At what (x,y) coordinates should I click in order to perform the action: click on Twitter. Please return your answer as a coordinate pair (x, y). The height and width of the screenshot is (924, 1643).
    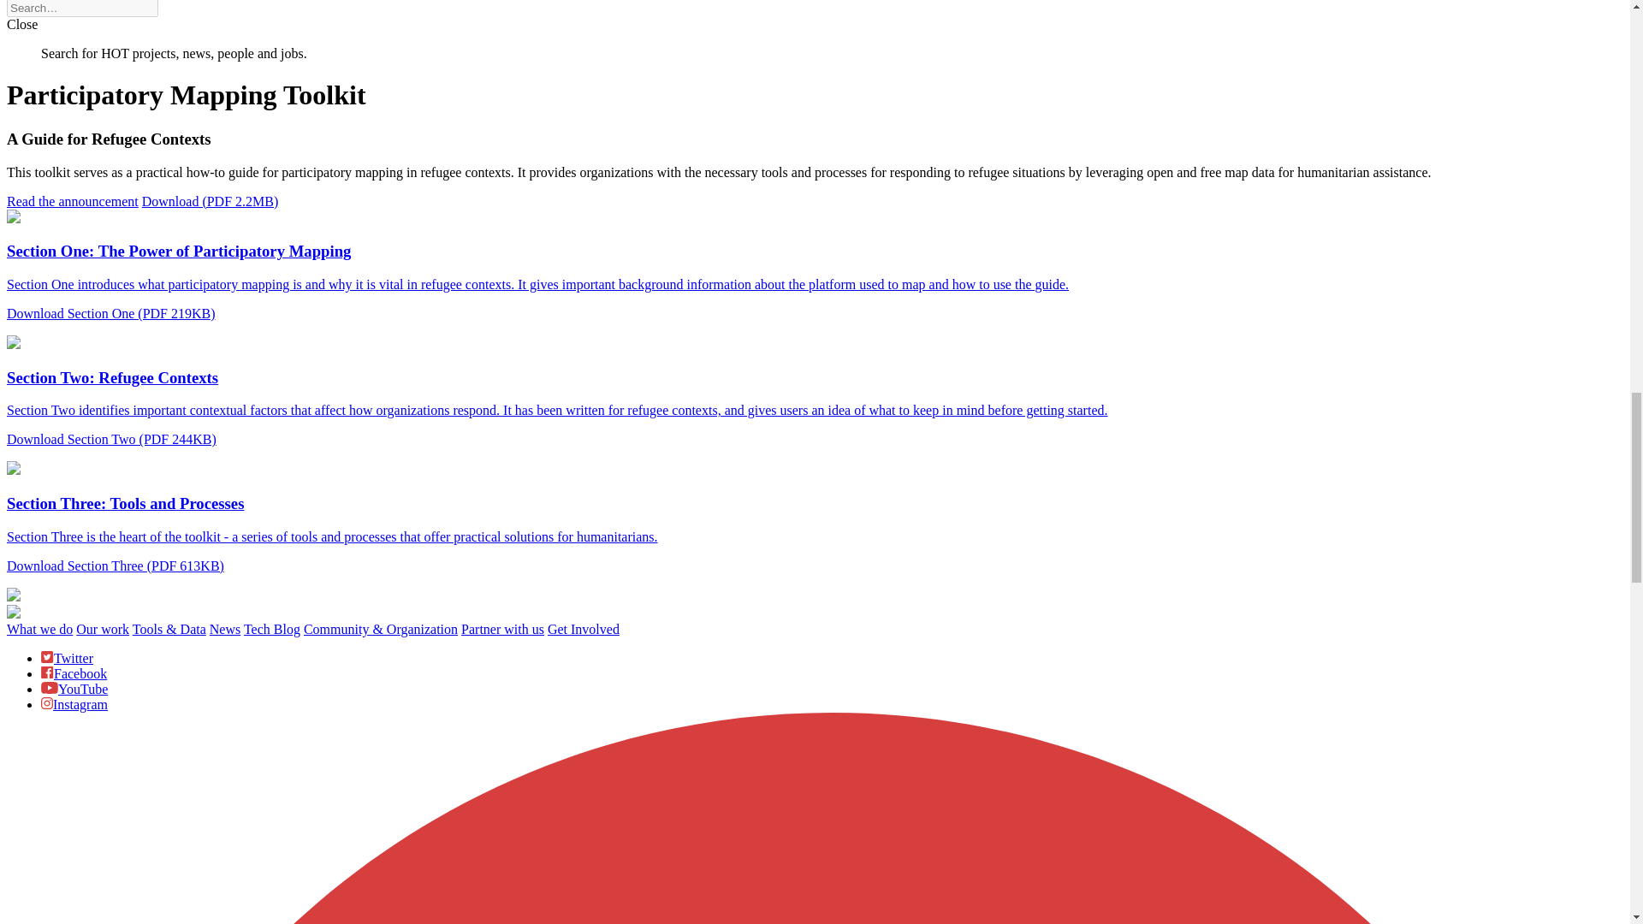
    Looking at the image, I should click on (67, 658).